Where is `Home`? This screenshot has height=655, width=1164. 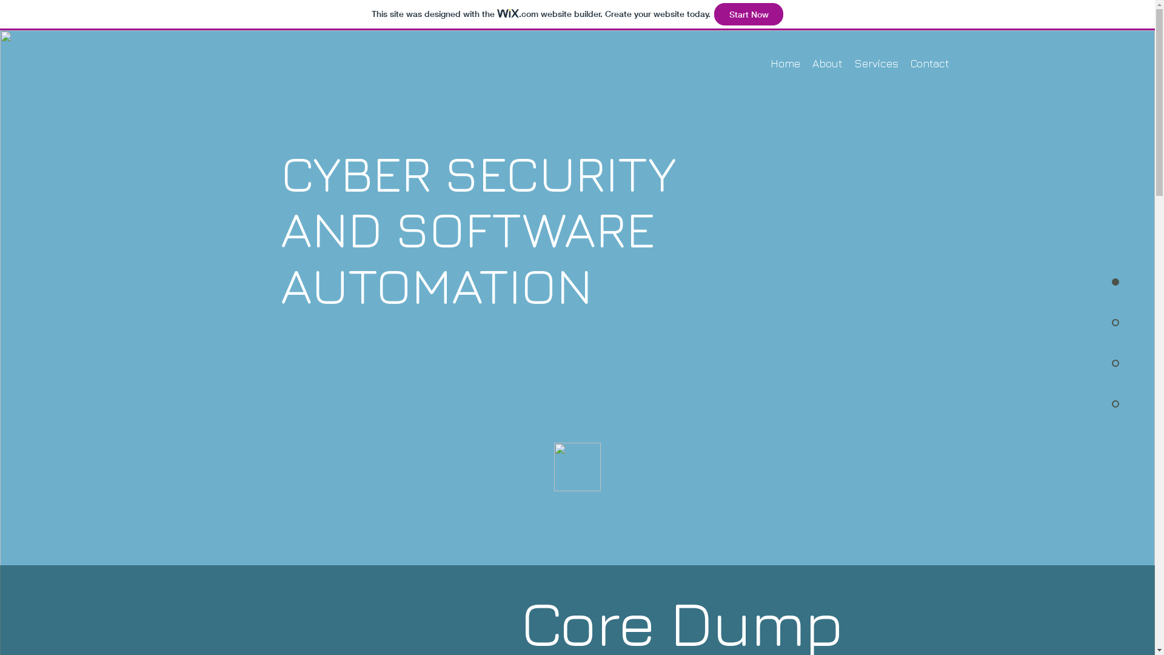
Home is located at coordinates (784, 64).